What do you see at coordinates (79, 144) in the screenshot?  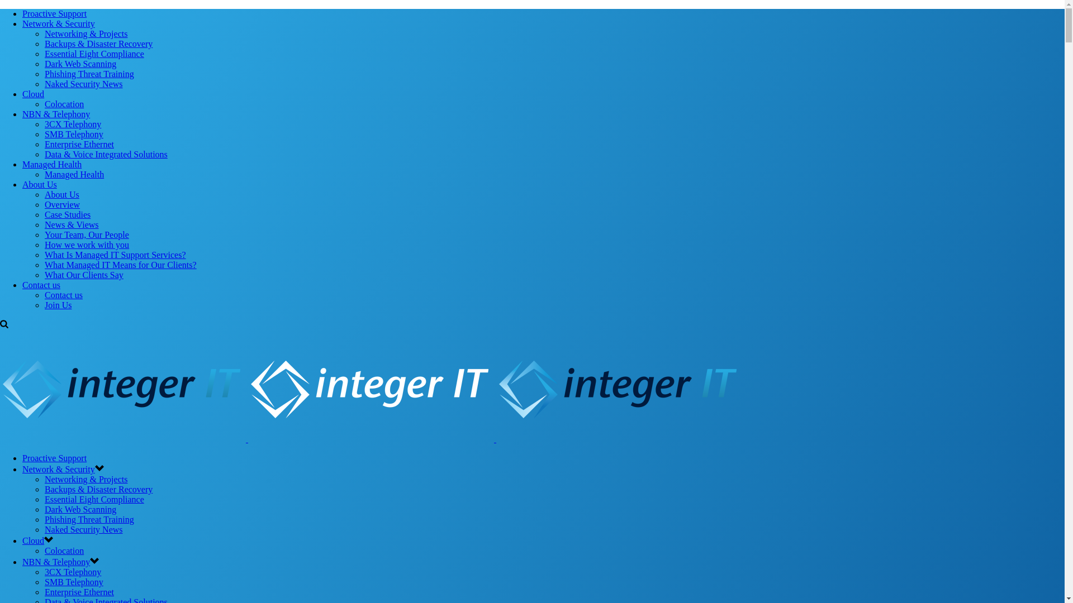 I see `Enterprise Ethernet` at bounding box center [79, 144].